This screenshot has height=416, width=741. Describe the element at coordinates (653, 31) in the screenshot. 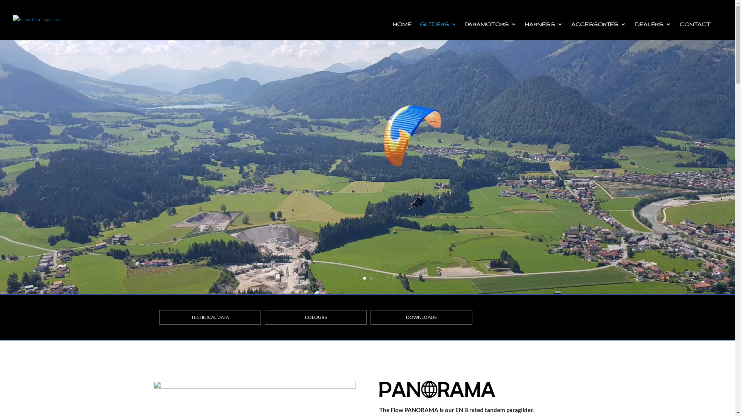

I see `DEALERS` at that location.